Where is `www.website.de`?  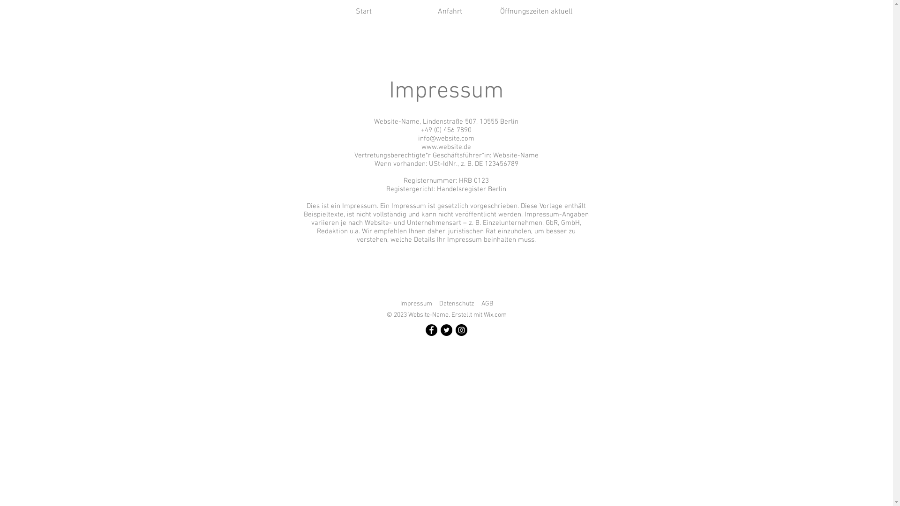
www.website.de is located at coordinates (446, 147).